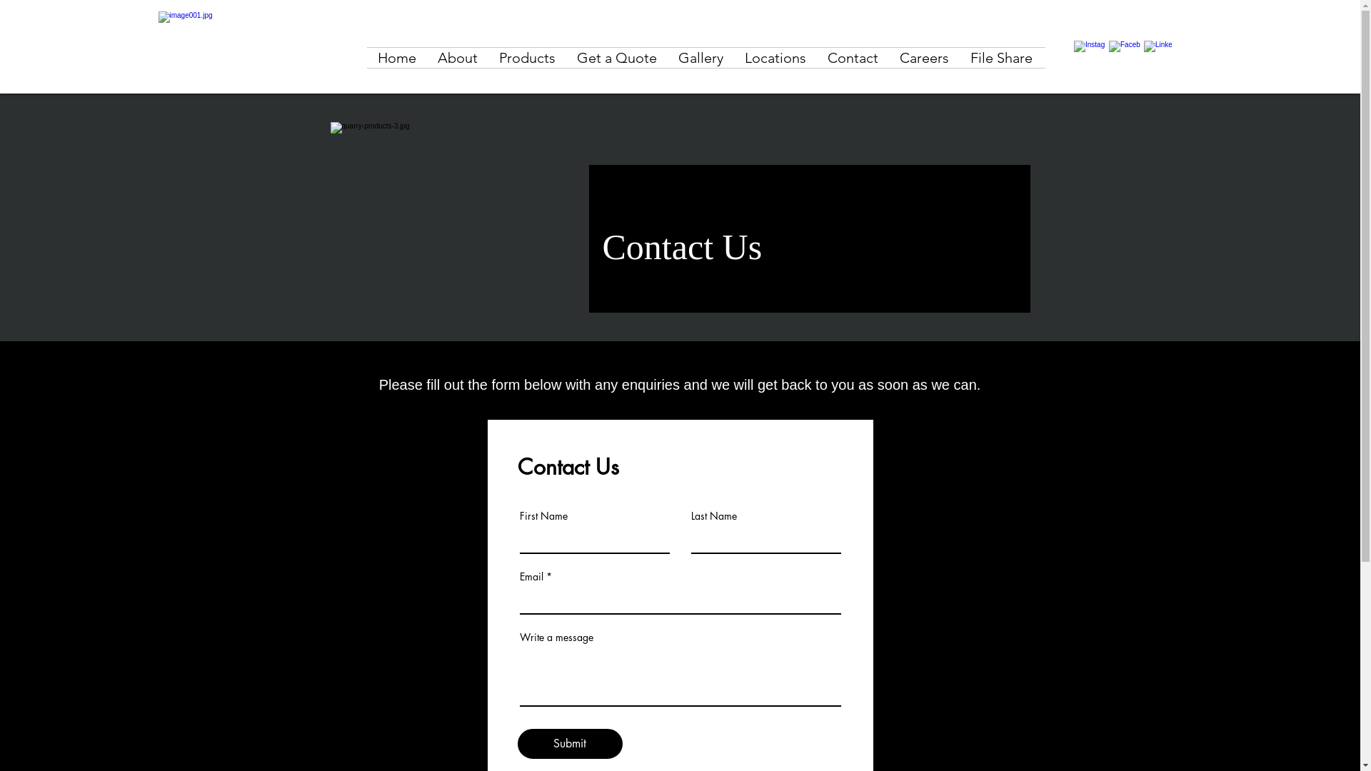  What do you see at coordinates (458, 58) in the screenshot?
I see `About` at bounding box center [458, 58].